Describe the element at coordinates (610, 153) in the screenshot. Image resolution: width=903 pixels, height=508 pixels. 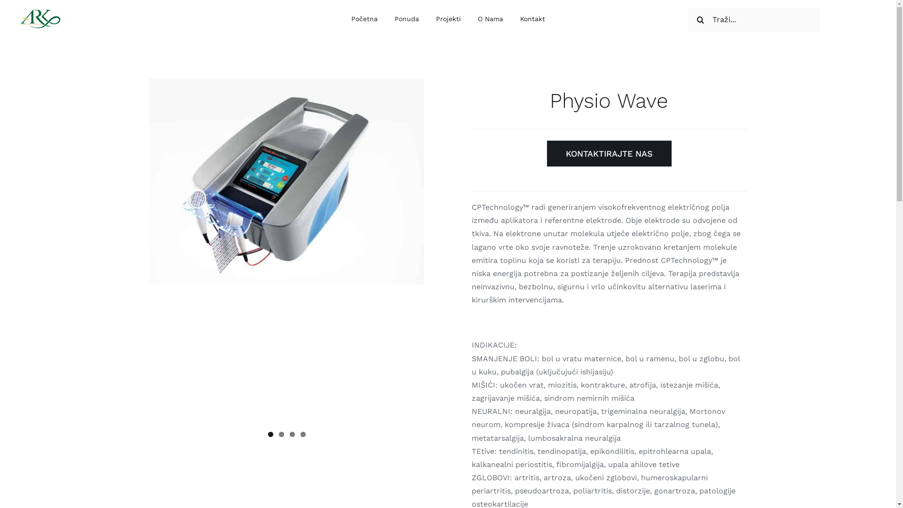
I see `KONTAKTIRAJTE NAS` at that location.